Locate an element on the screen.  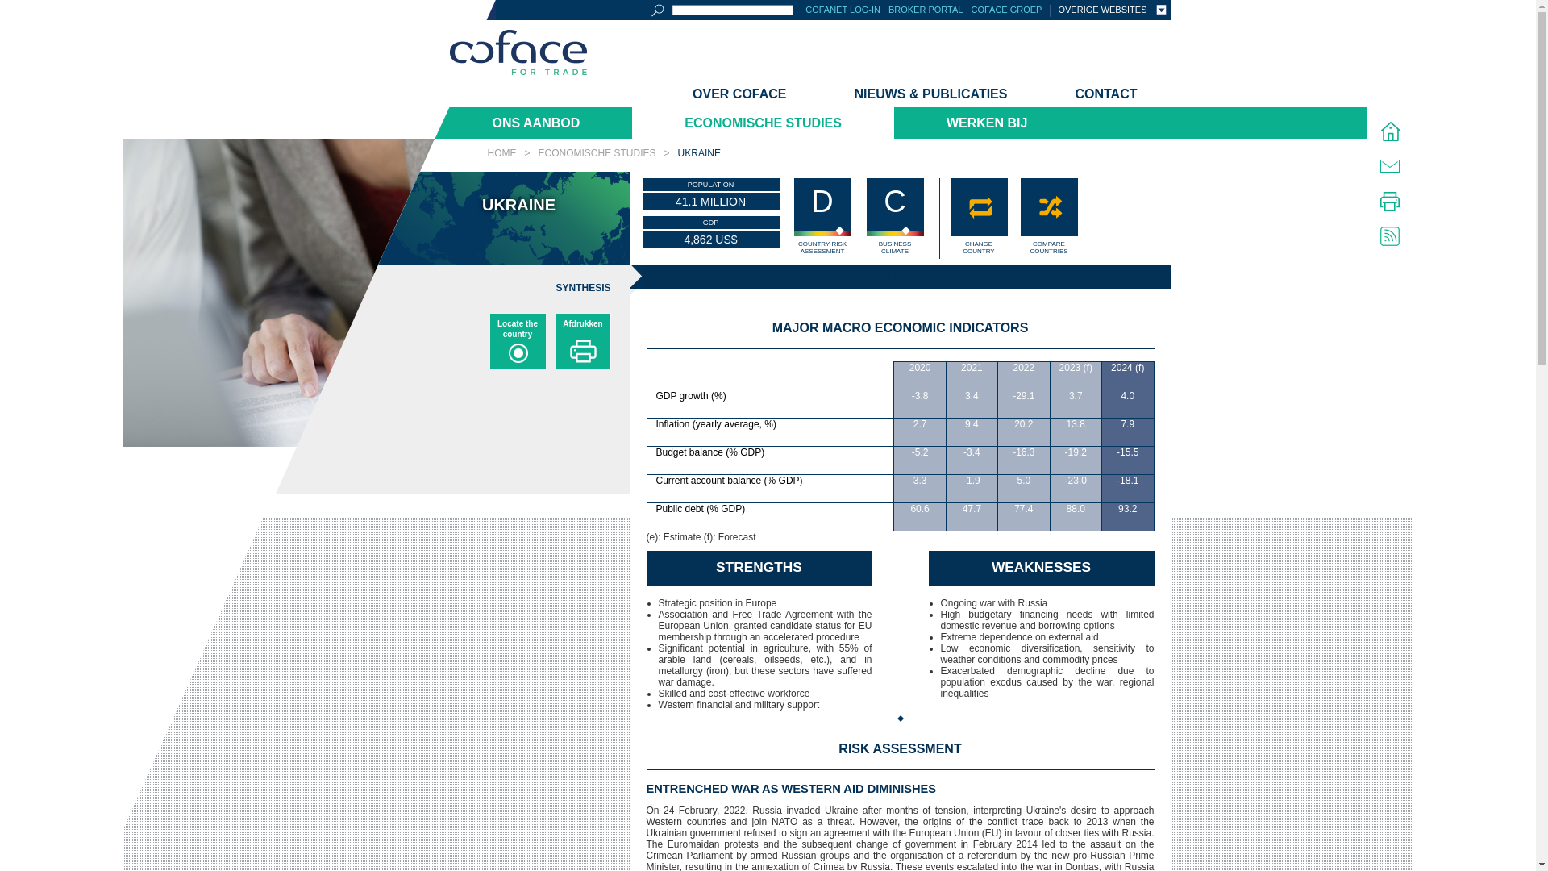
Cofanet log-in is located at coordinates (843, 10).